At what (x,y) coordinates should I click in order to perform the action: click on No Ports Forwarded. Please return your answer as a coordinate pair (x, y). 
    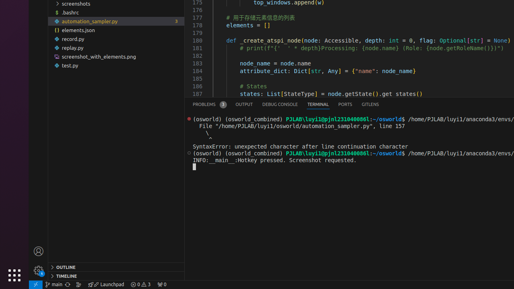
    Looking at the image, I should click on (162, 285).